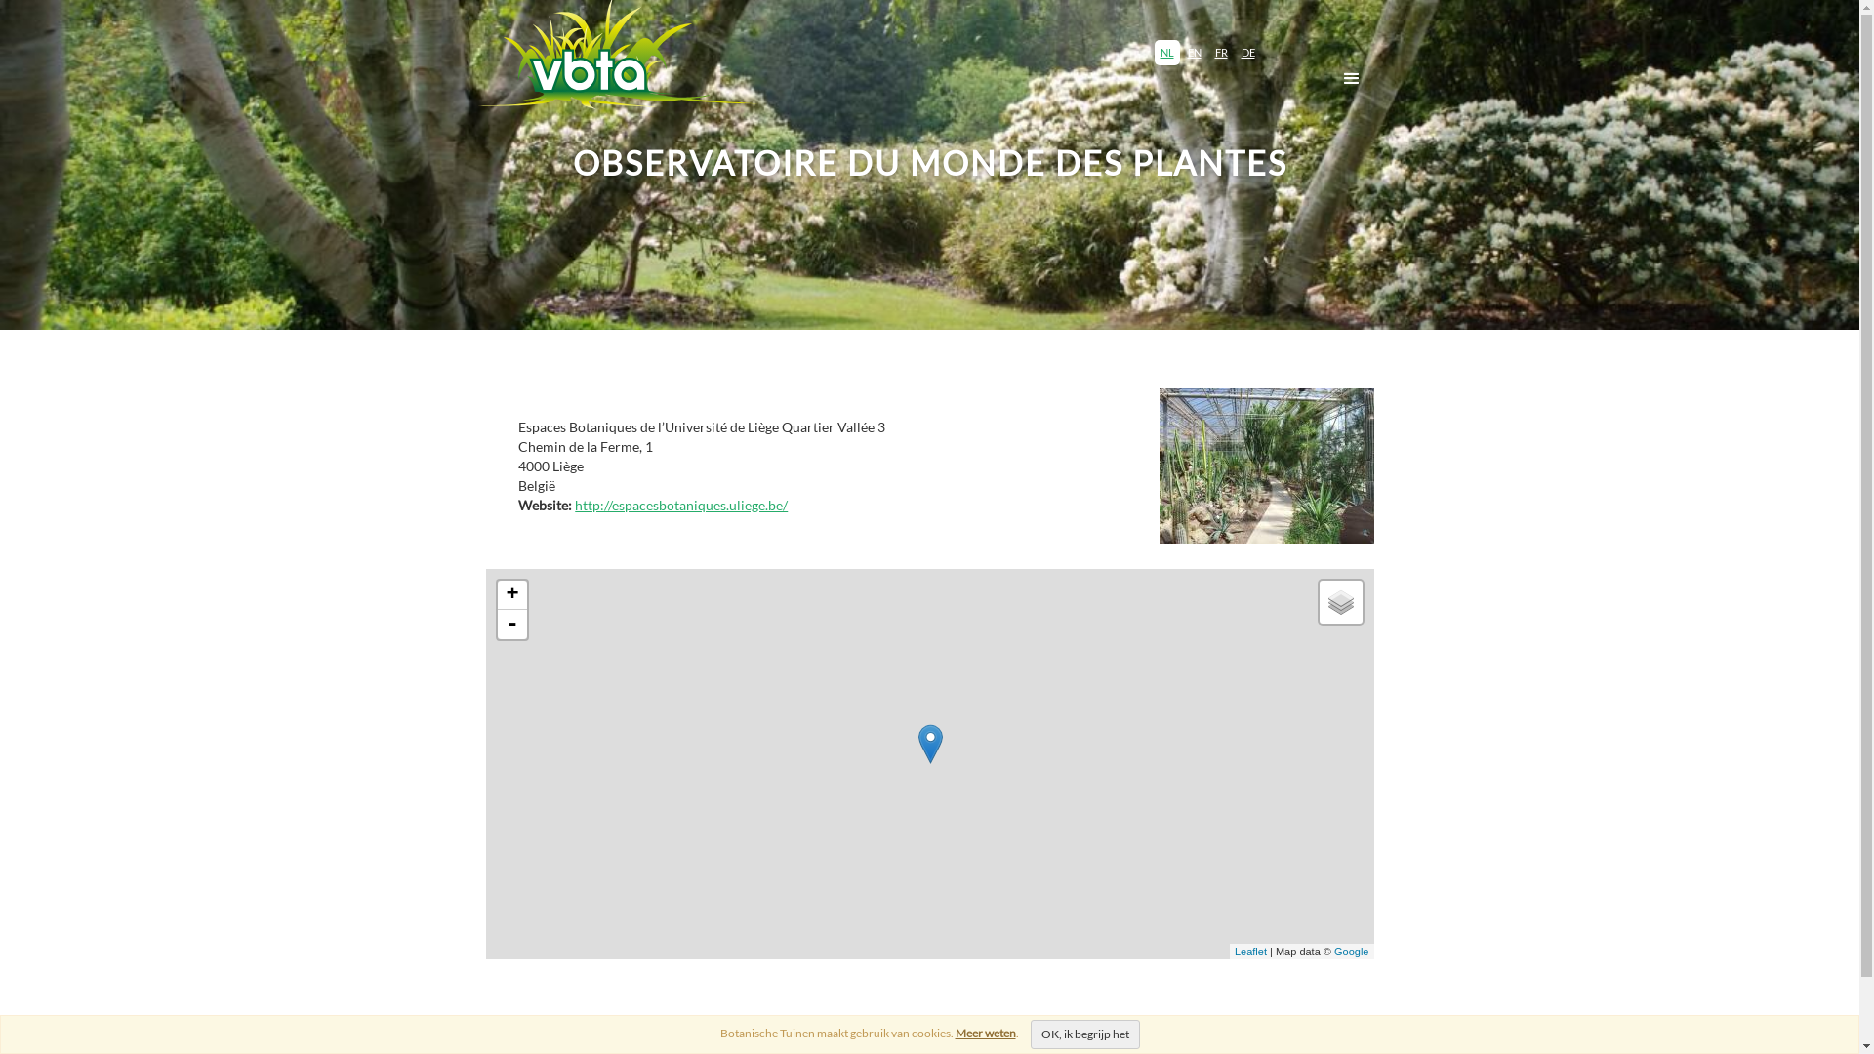 The width and height of the screenshot is (1874, 1054). What do you see at coordinates (617, 64) in the screenshot?
I see `Home` at bounding box center [617, 64].